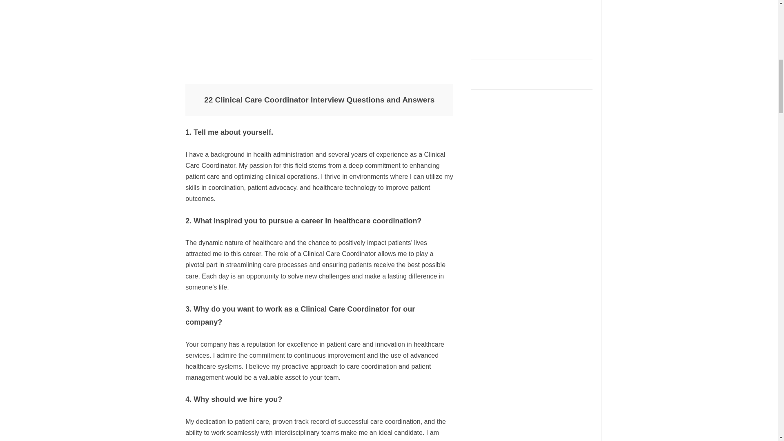 The height and width of the screenshot is (441, 784). What do you see at coordinates (319, 37) in the screenshot?
I see `Advertisement` at bounding box center [319, 37].